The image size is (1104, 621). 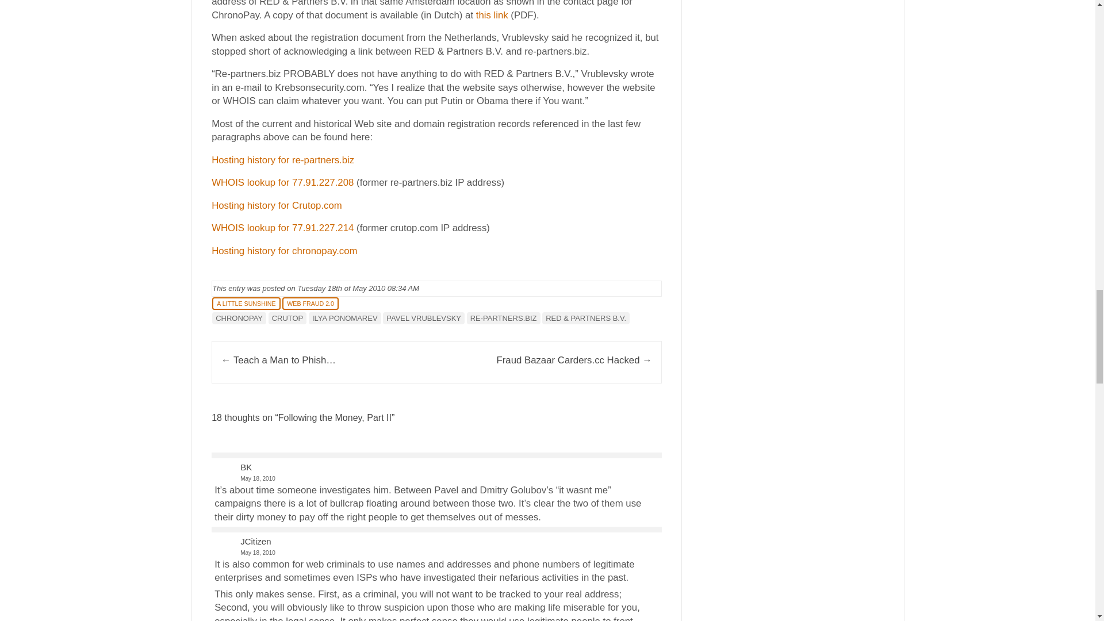 I want to click on WHOIS lookup for 77.91.227.208, so click(x=282, y=182).